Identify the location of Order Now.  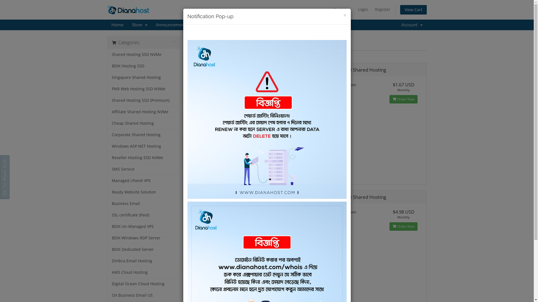
(280, 99).